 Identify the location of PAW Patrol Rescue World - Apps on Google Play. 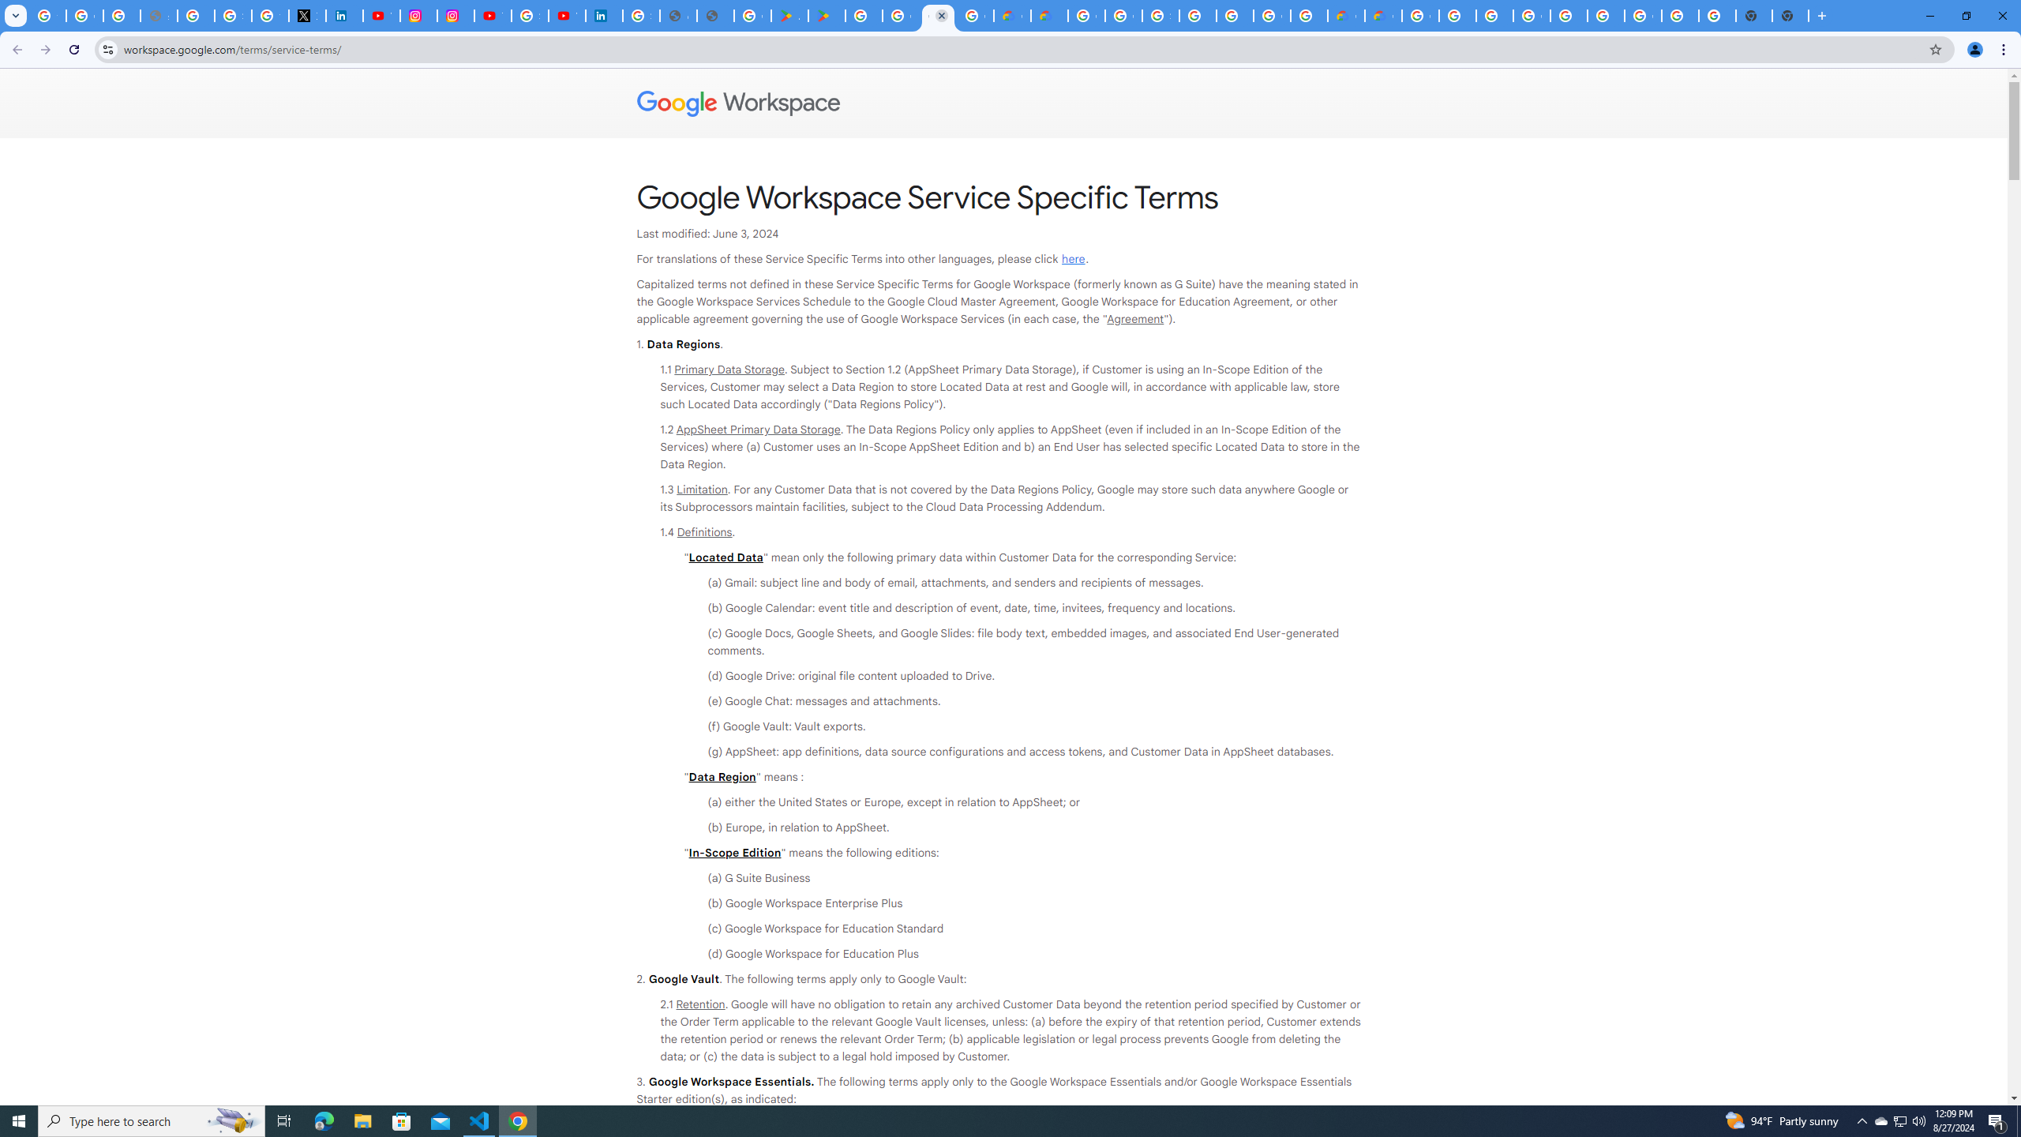
(826, 16).